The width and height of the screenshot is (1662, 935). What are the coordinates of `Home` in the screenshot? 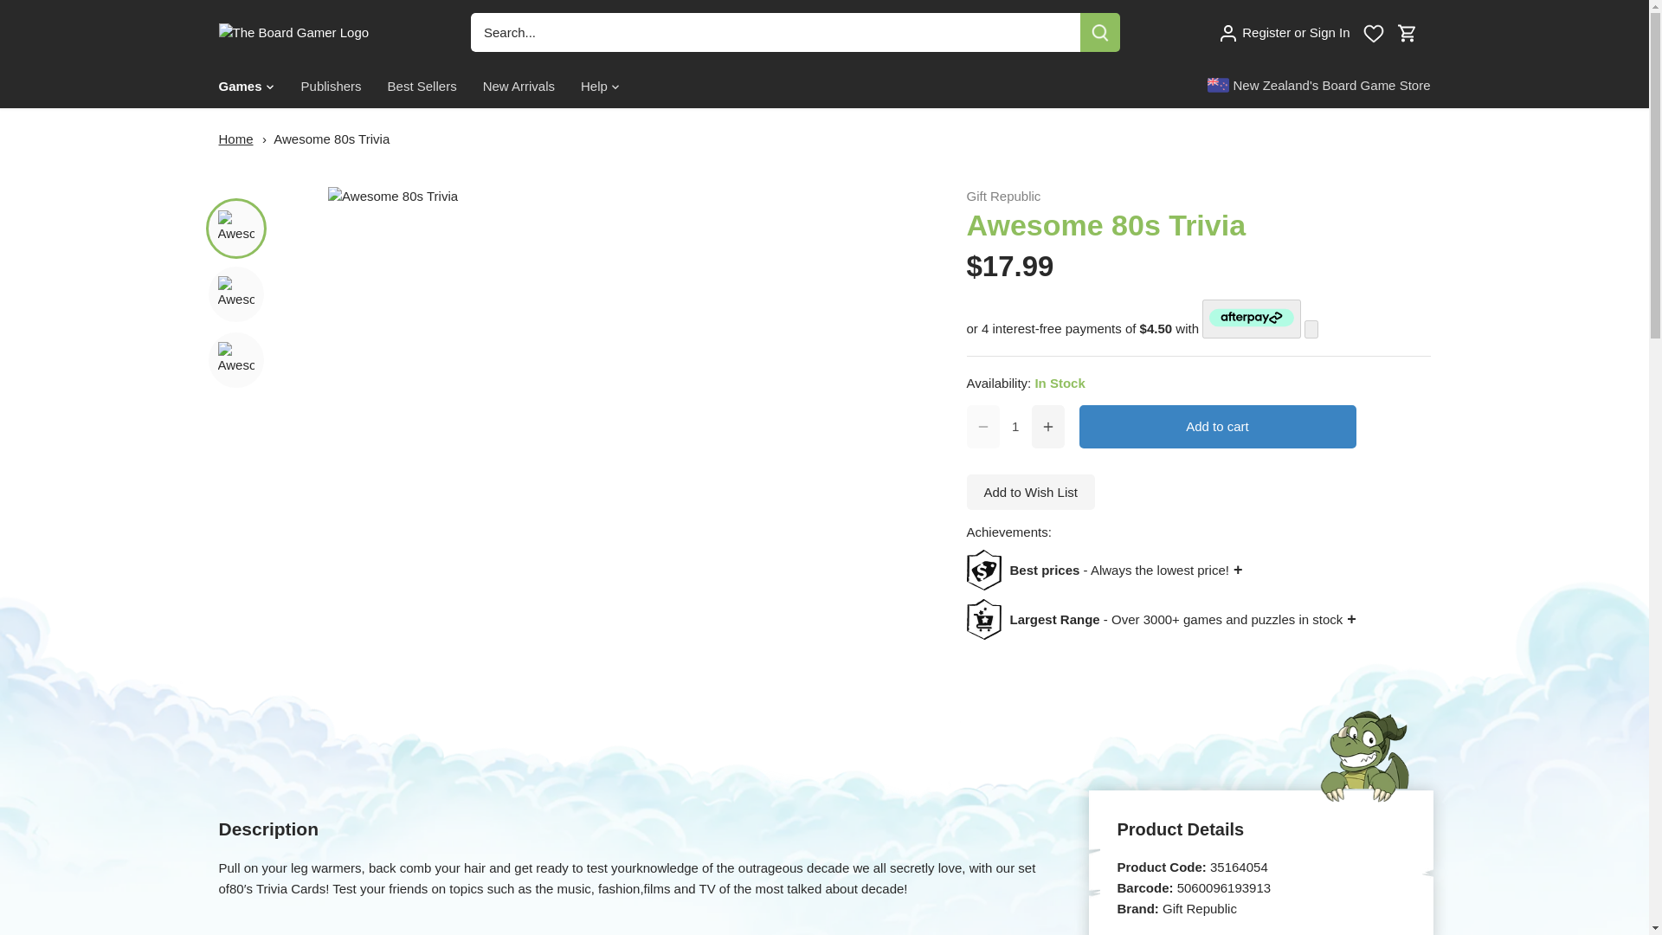 It's located at (235, 139).